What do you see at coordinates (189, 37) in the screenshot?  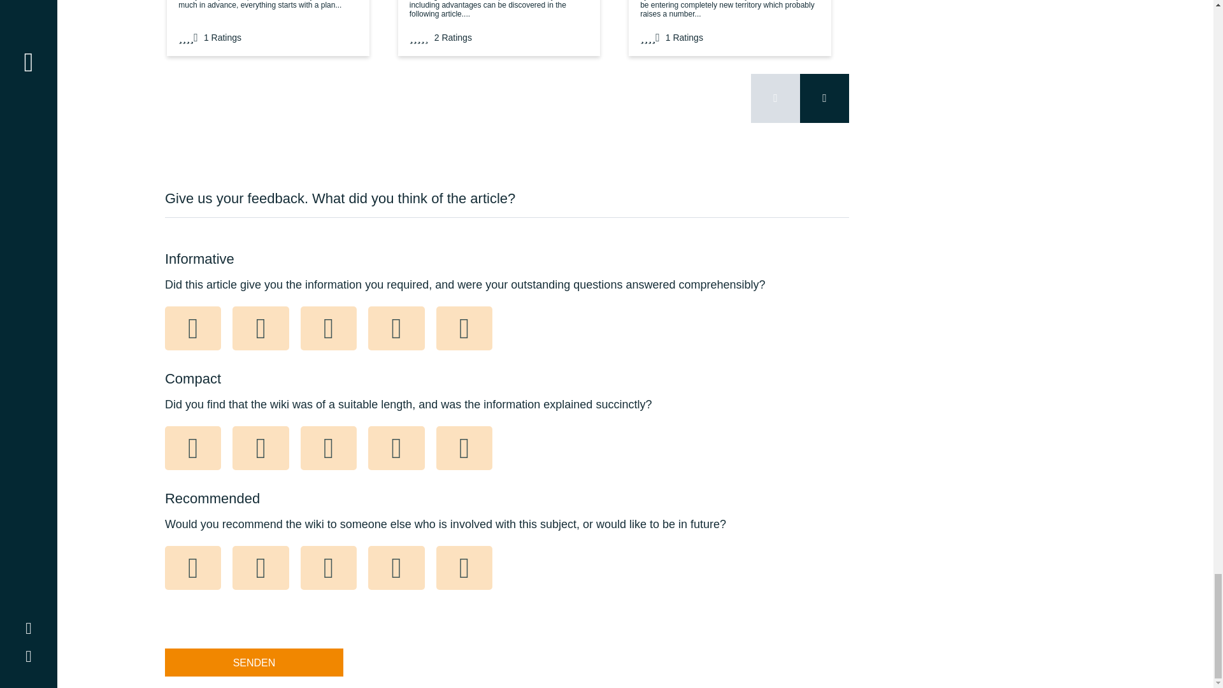 I see `4,3` at bounding box center [189, 37].